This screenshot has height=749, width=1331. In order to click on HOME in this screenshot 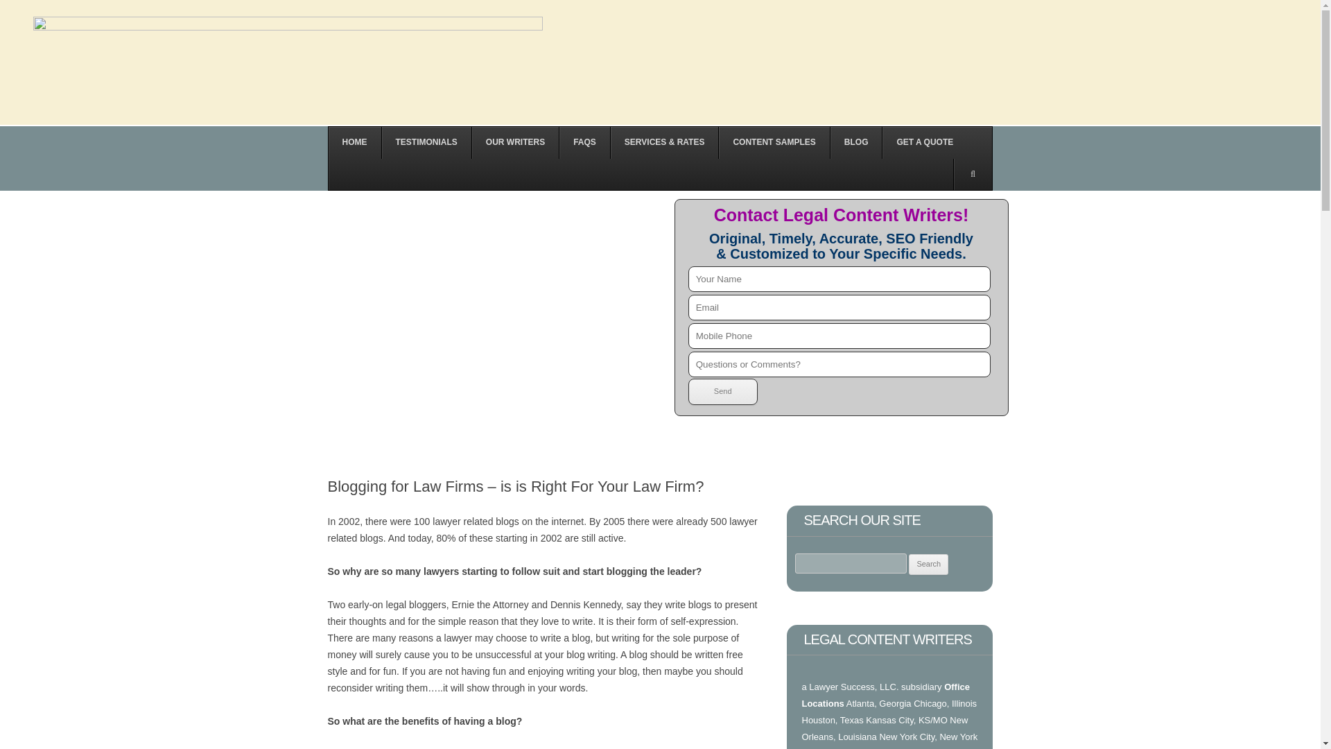, I will do `click(355, 142)`.